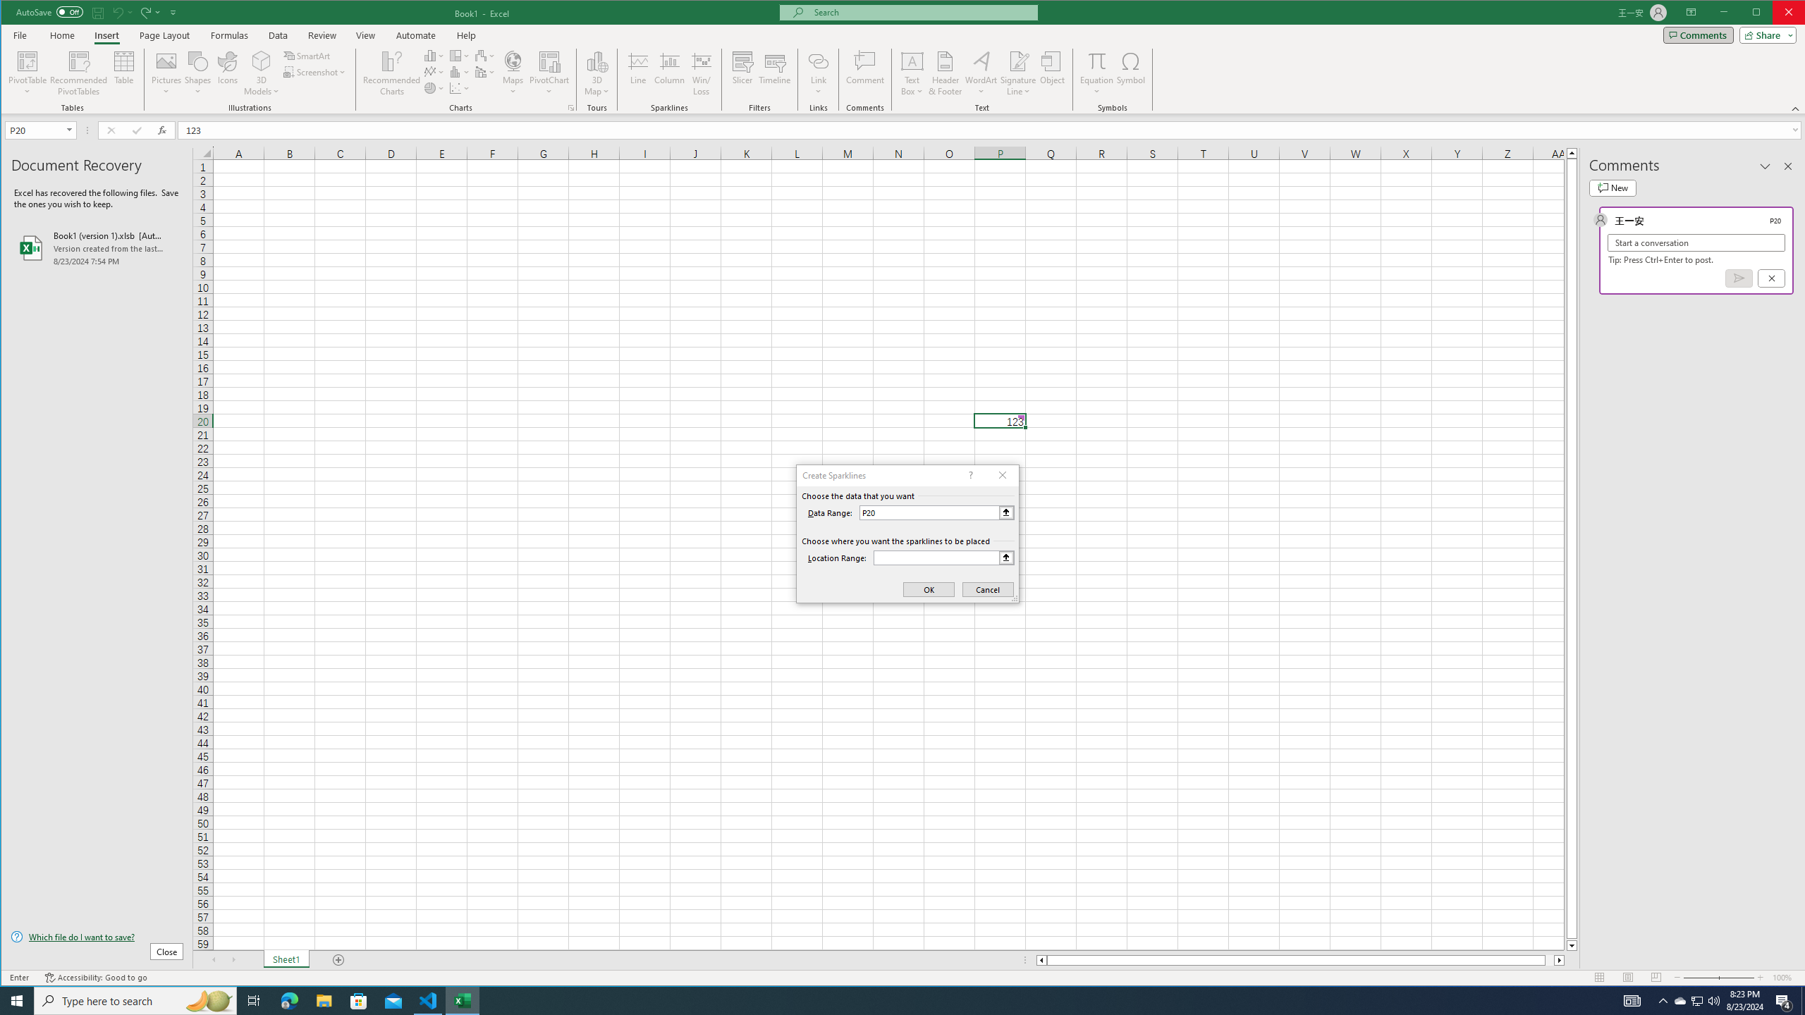 This screenshot has width=1805, height=1015. What do you see at coordinates (912, 61) in the screenshot?
I see `Draw Horizontal Text Box` at bounding box center [912, 61].